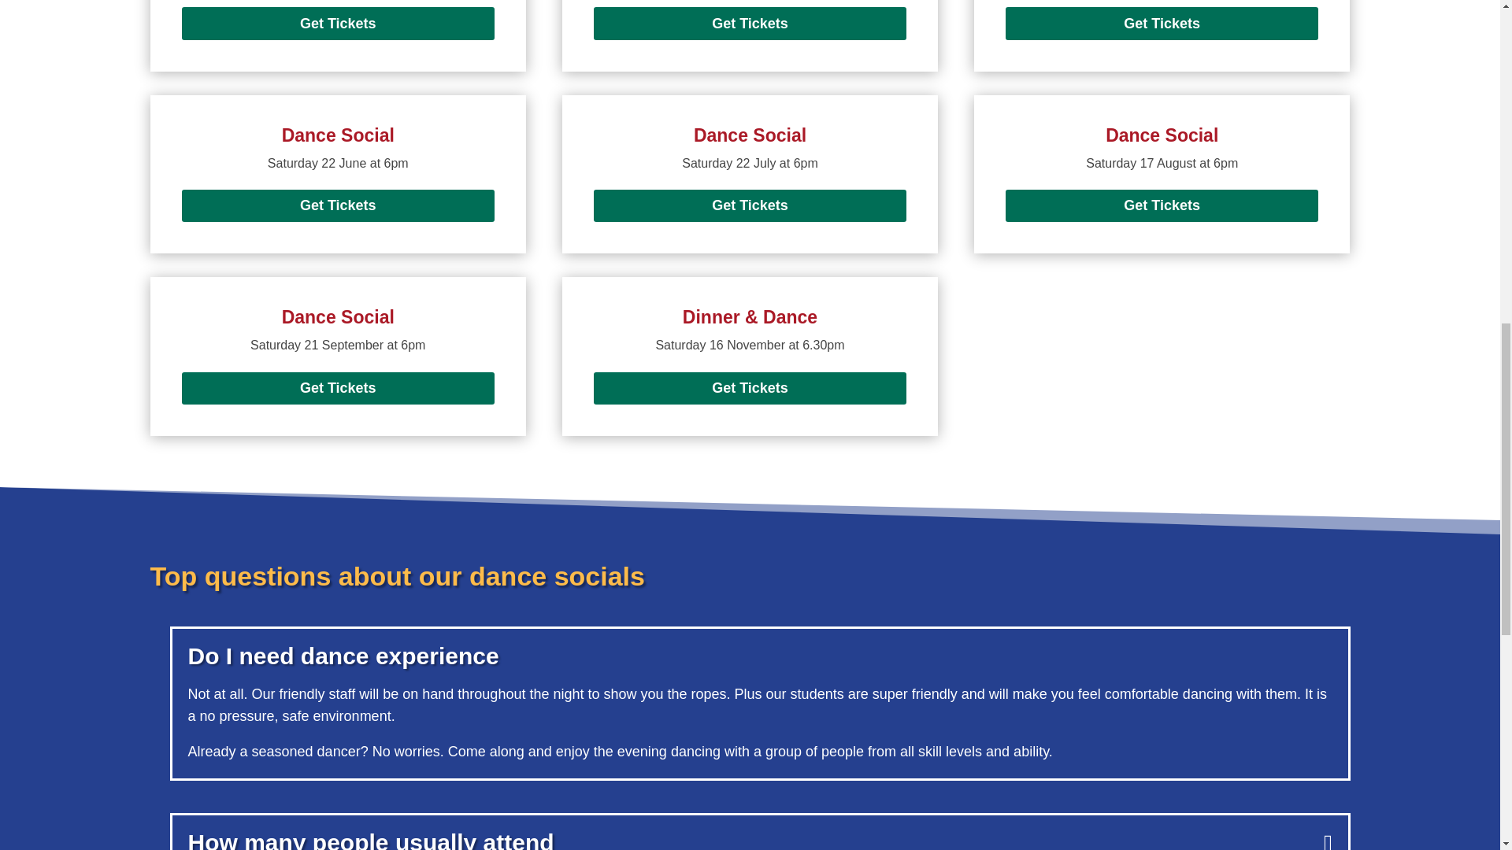 This screenshot has width=1512, height=850. What do you see at coordinates (337, 389) in the screenshot?
I see `Get Tickets` at bounding box center [337, 389].